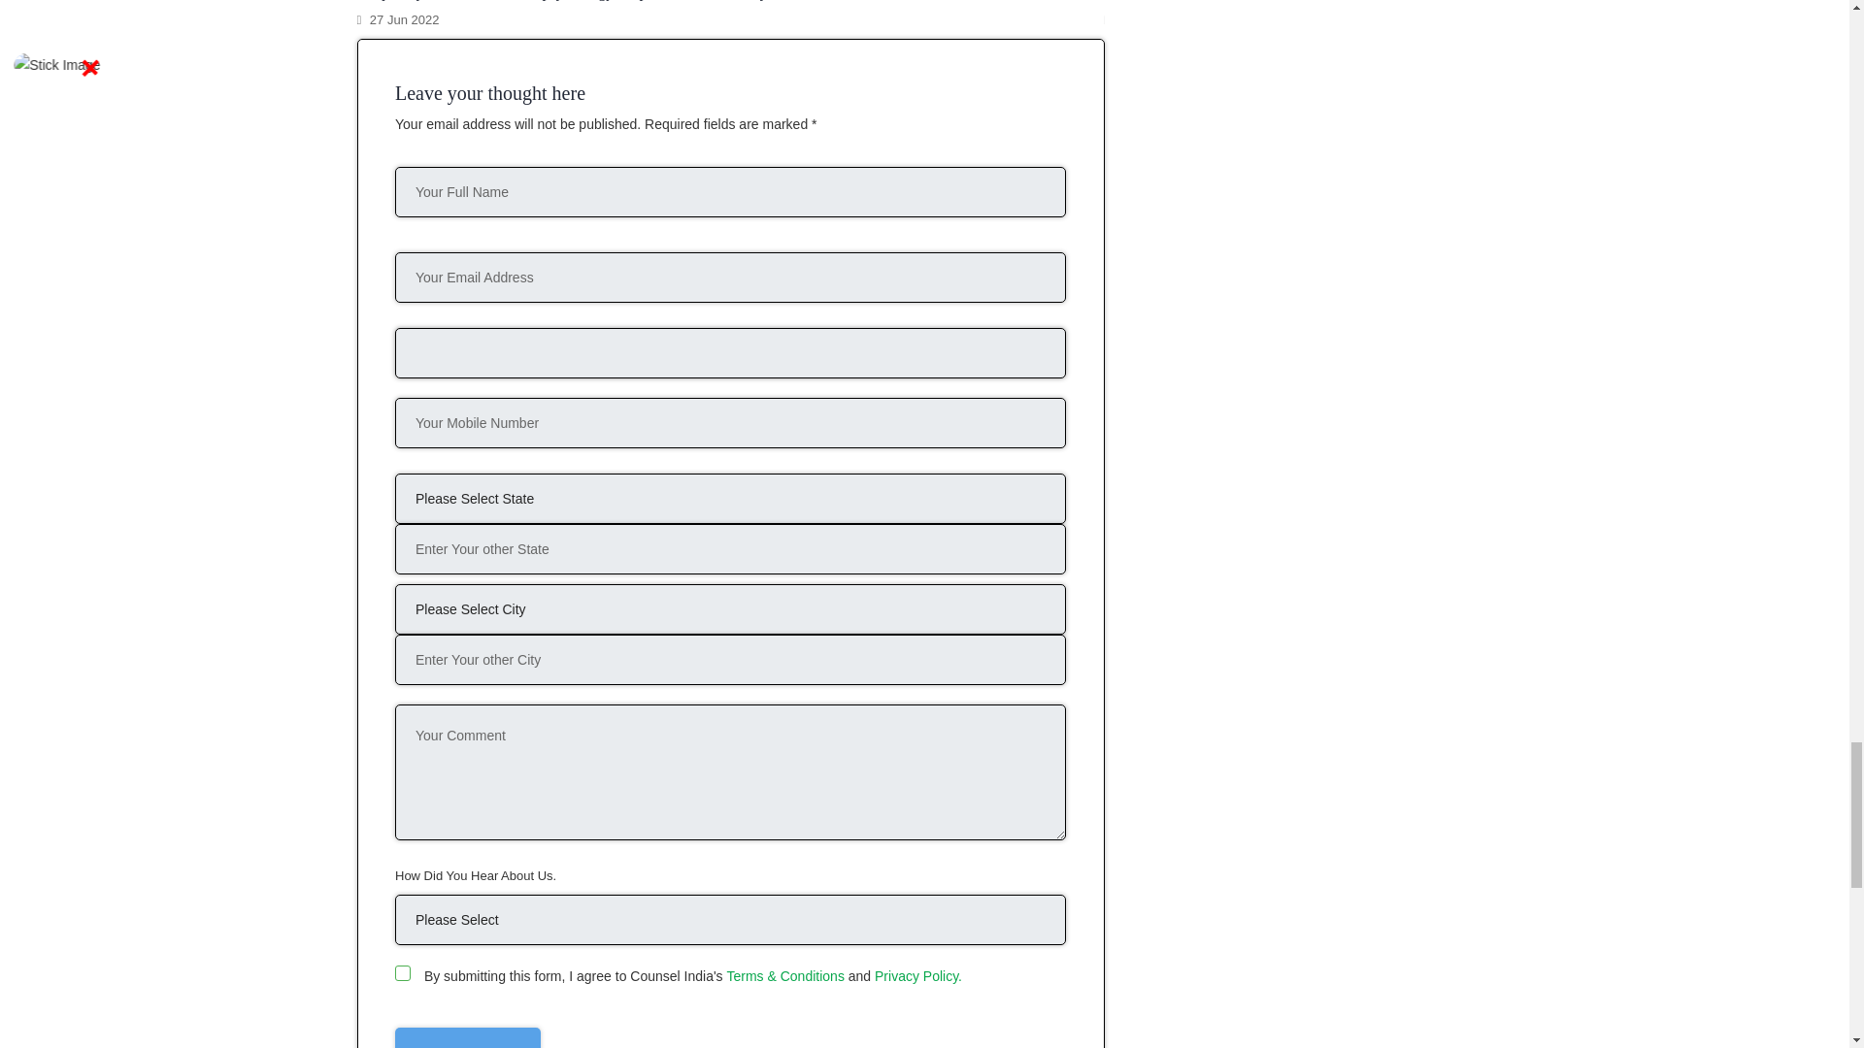 This screenshot has width=1864, height=1048. I want to click on Please select one item in the list, so click(730, 920).